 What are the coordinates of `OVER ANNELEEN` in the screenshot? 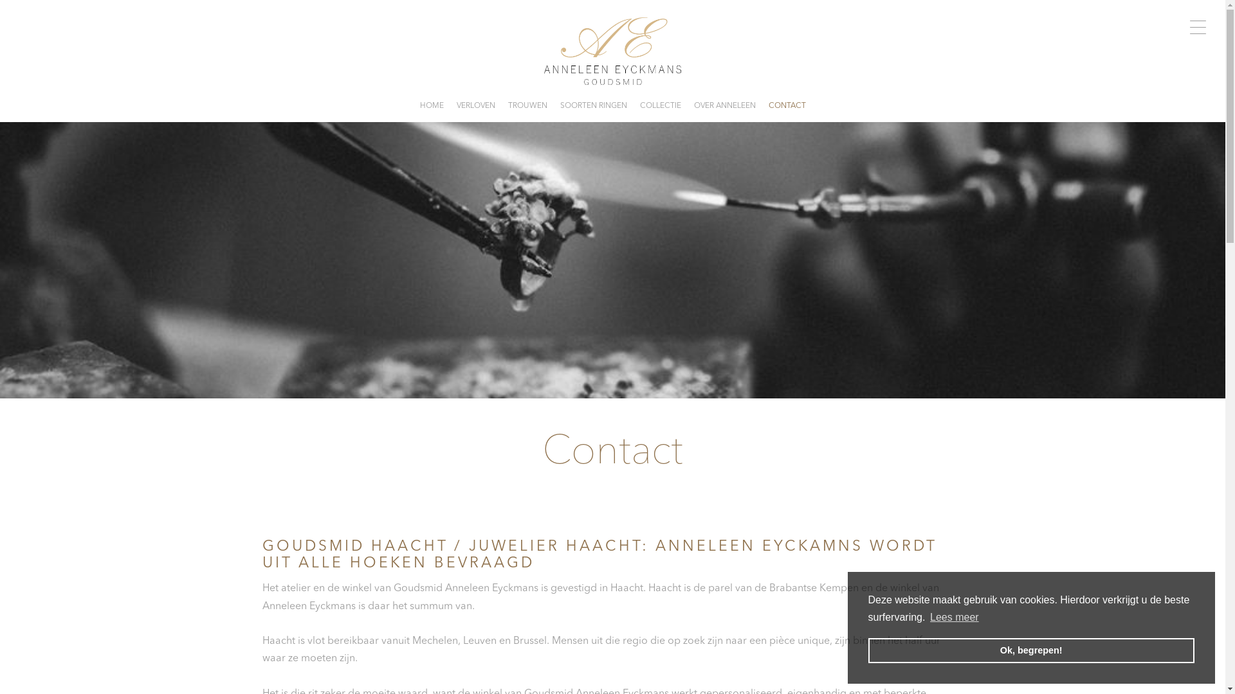 It's located at (724, 106).